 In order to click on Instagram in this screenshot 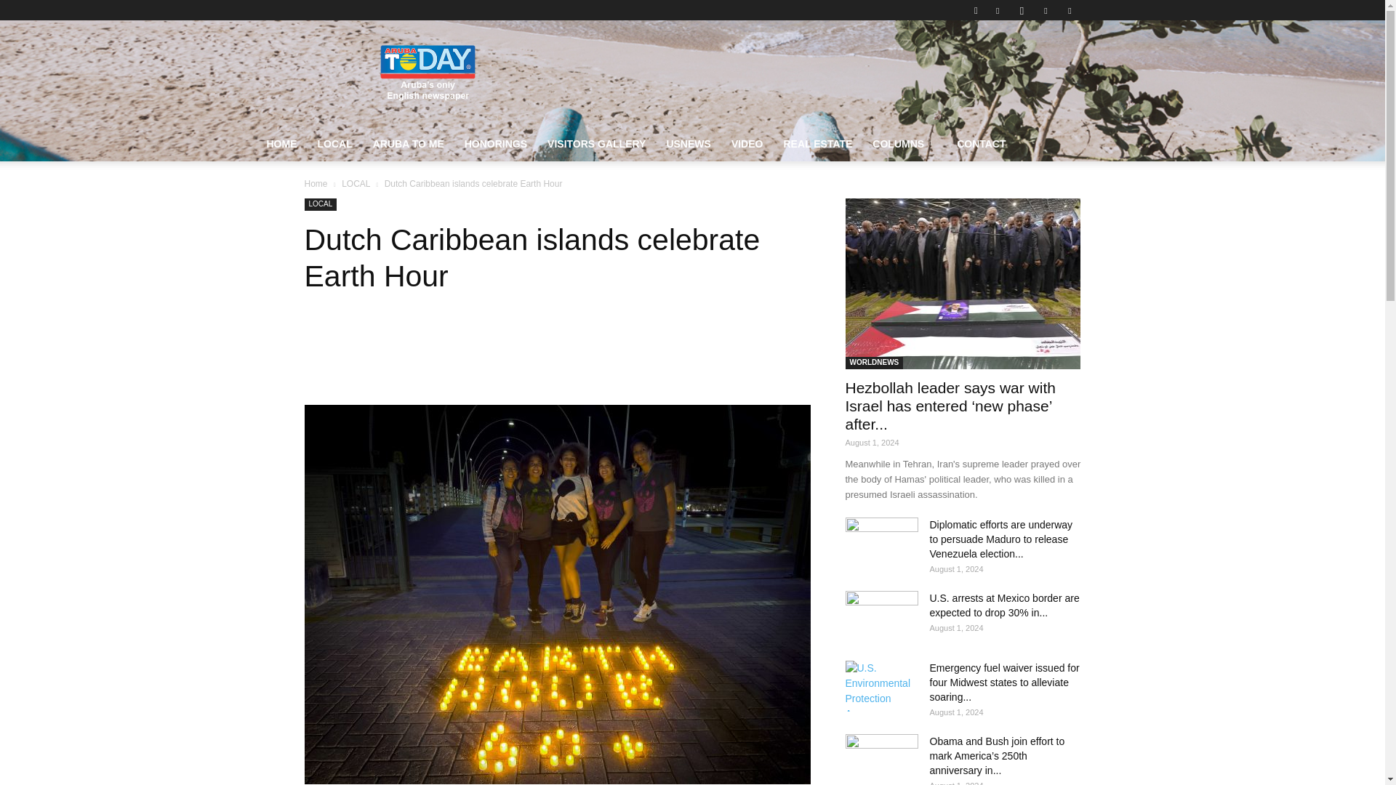, I will do `click(1022, 10)`.